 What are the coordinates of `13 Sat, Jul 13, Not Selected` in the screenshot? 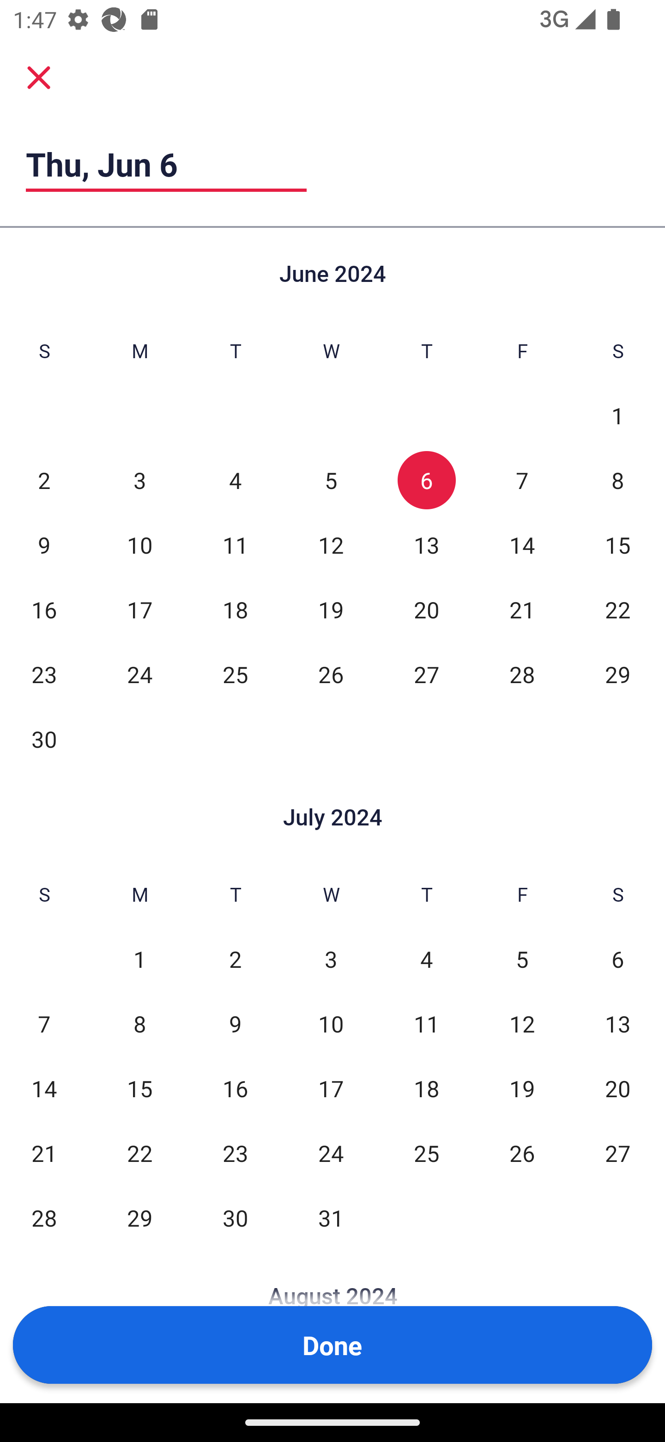 It's located at (618, 1023).